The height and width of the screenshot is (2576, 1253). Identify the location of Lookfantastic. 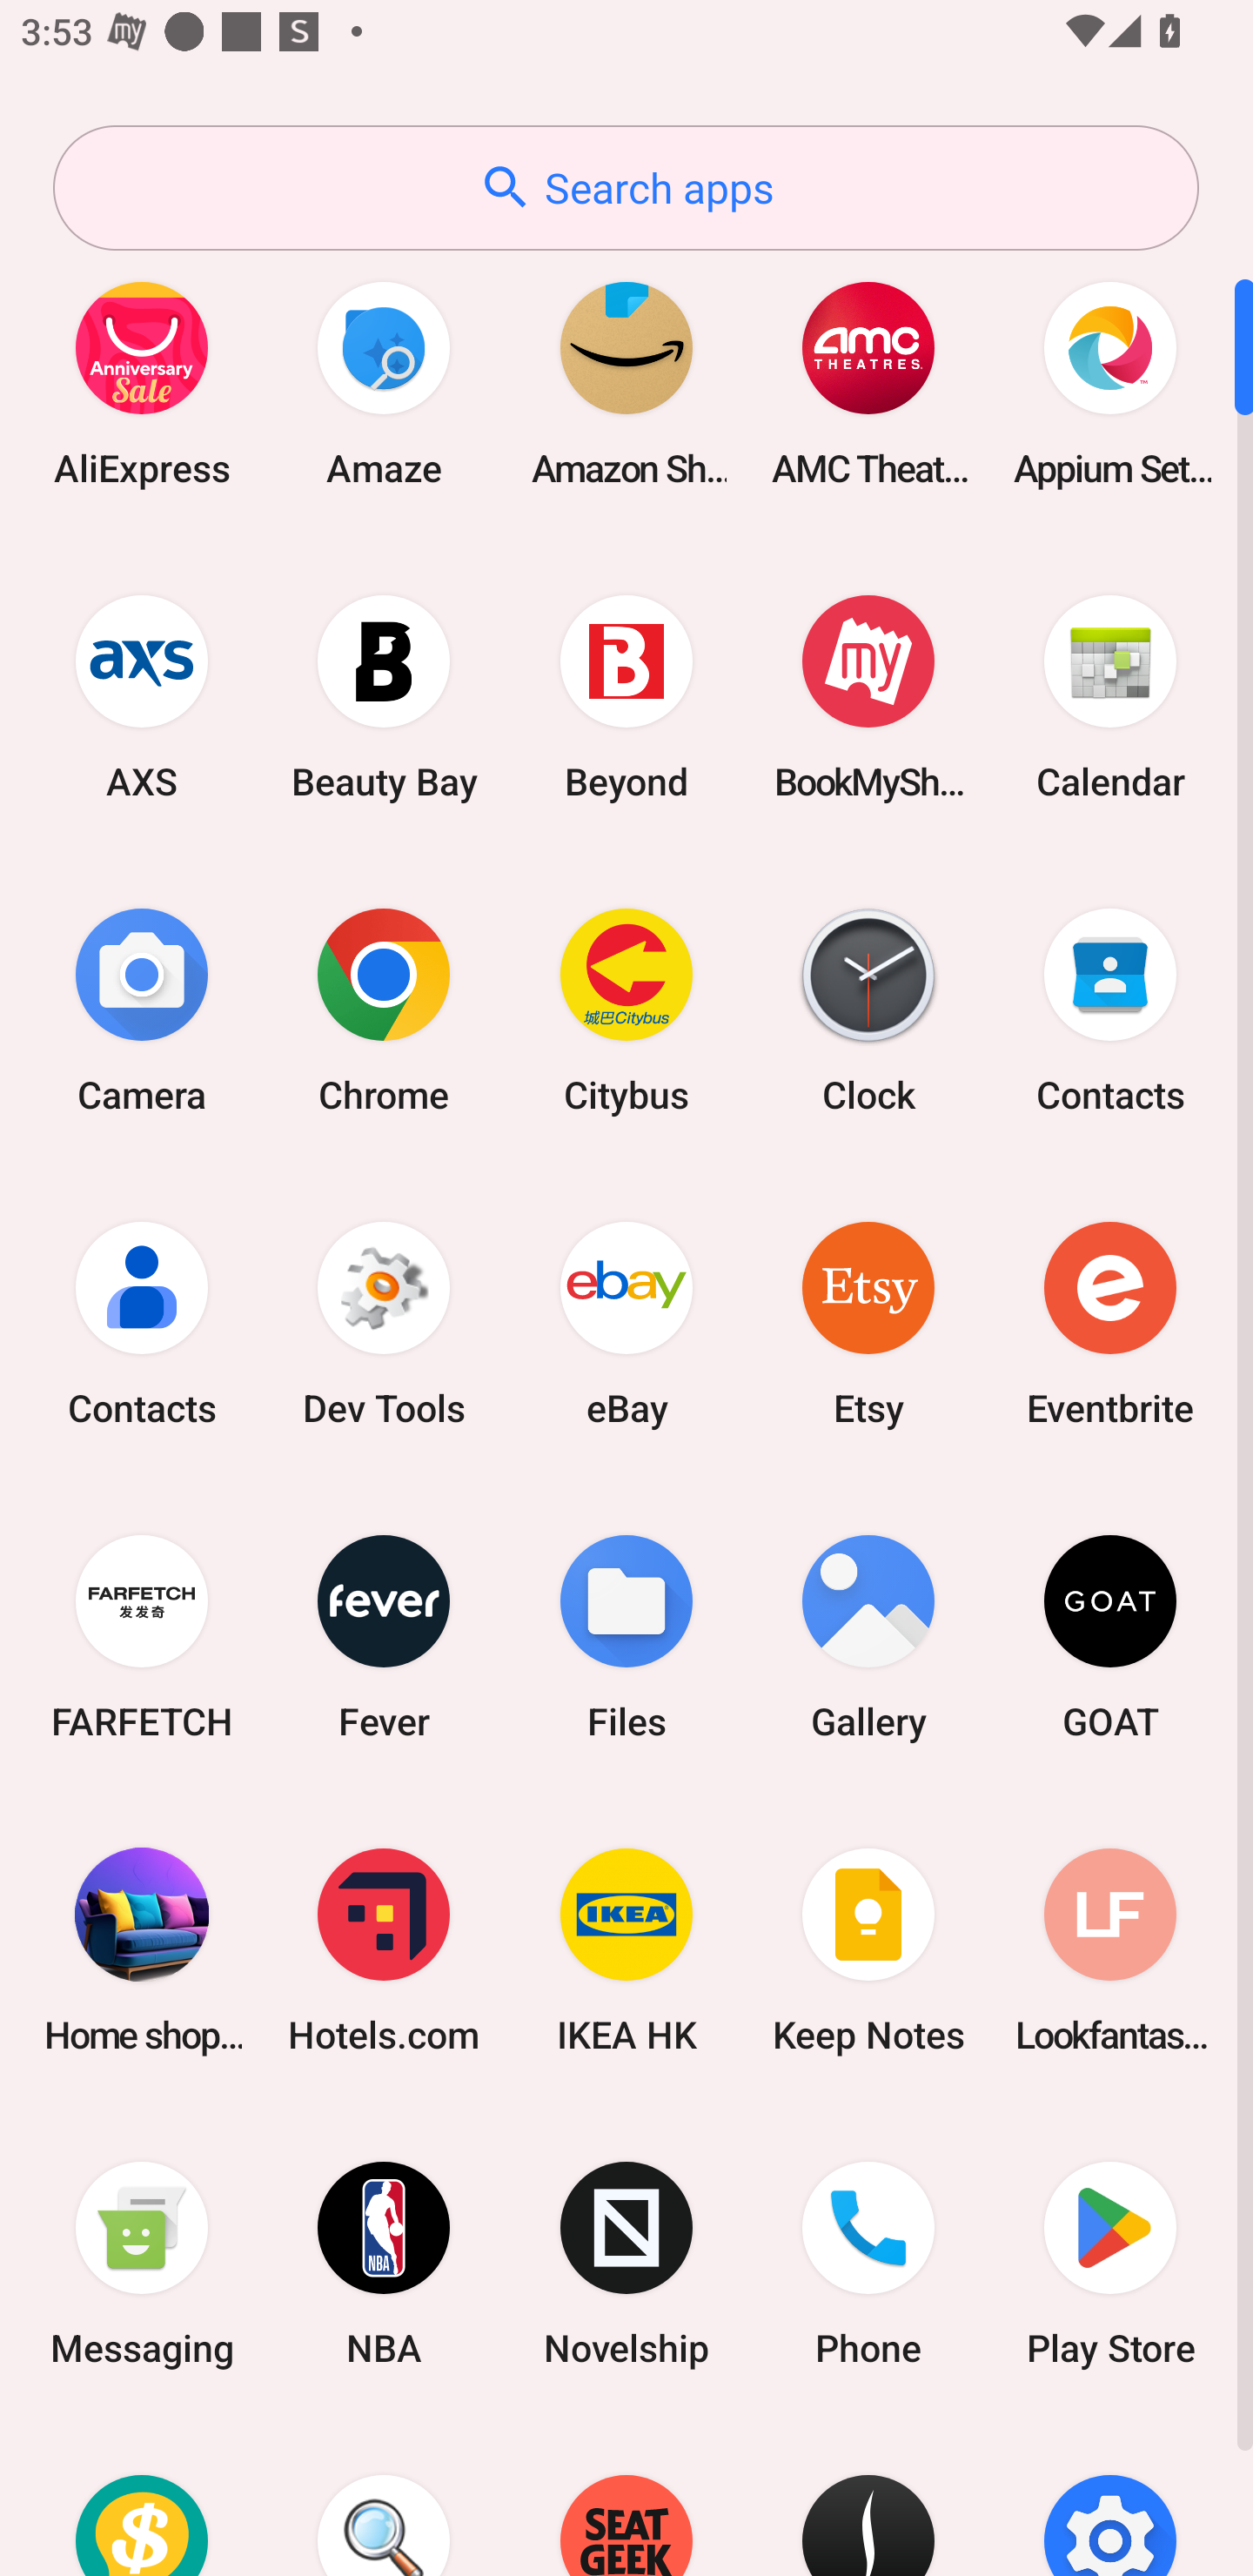
(1110, 1949).